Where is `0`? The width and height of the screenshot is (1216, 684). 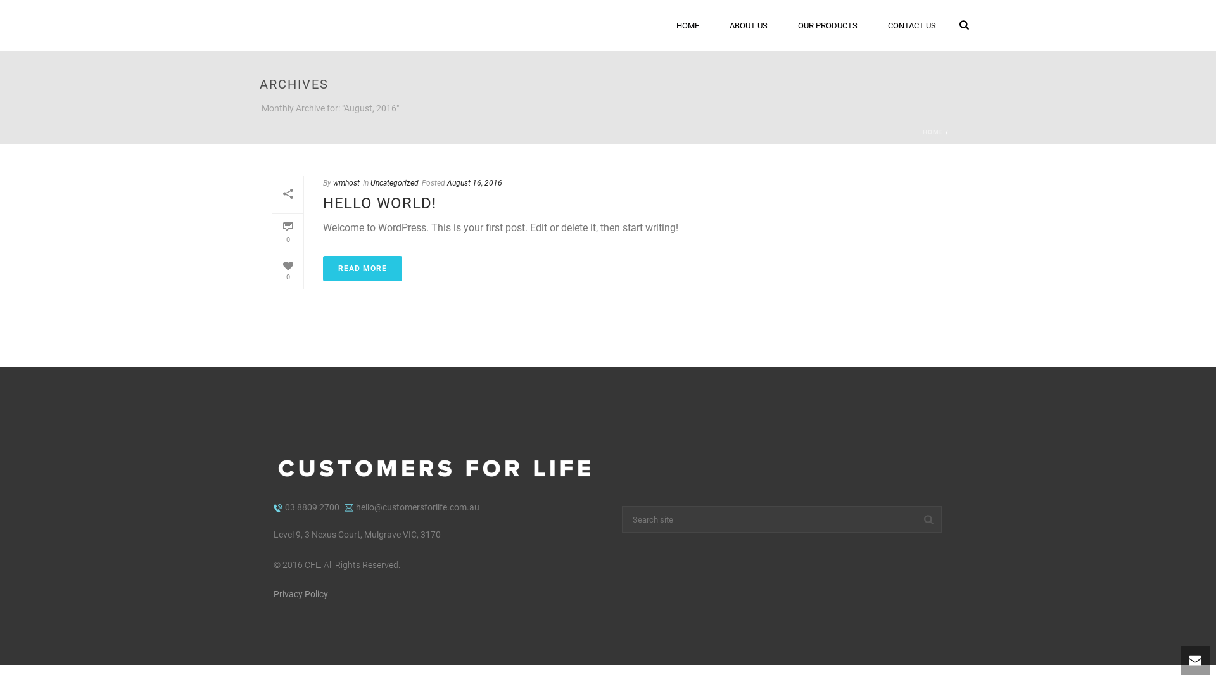
0 is located at coordinates (288, 271).